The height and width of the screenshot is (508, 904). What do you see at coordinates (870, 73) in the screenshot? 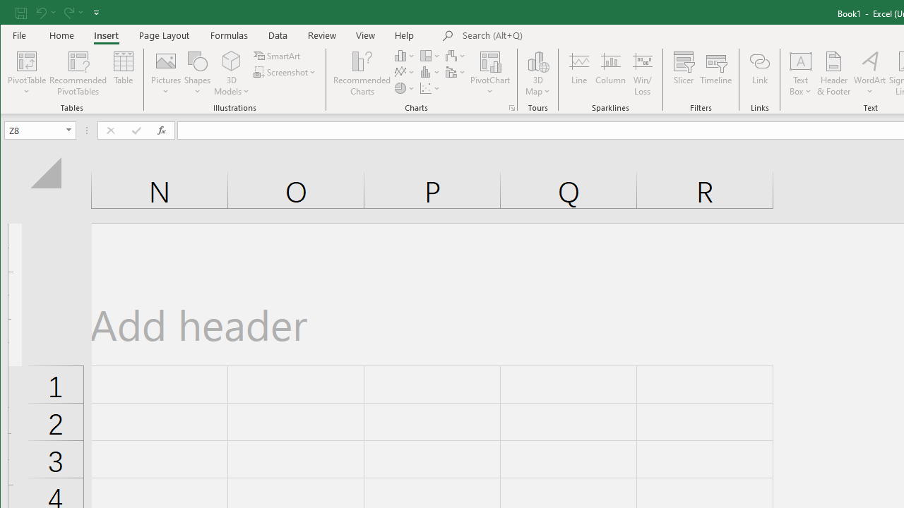
I see `WordArt` at bounding box center [870, 73].